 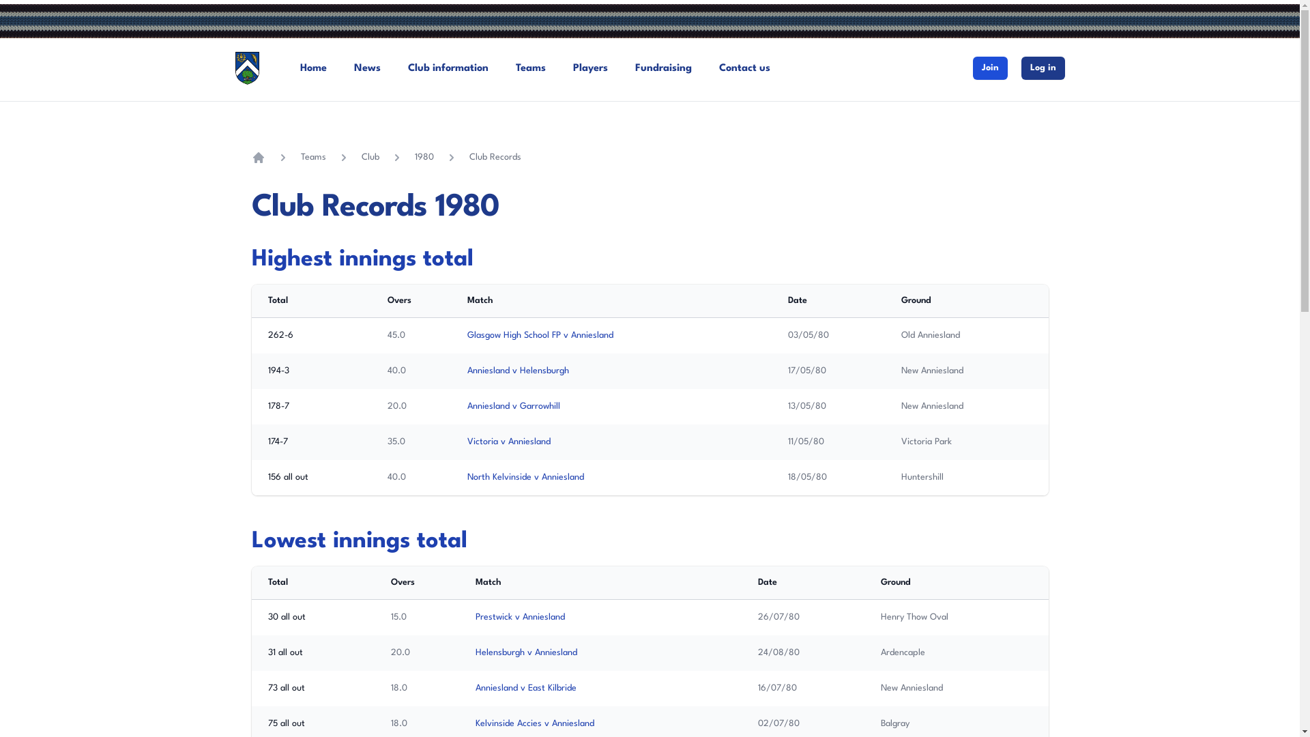 What do you see at coordinates (514, 407) in the screenshot?
I see `Anniesland v Garrowhill` at bounding box center [514, 407].